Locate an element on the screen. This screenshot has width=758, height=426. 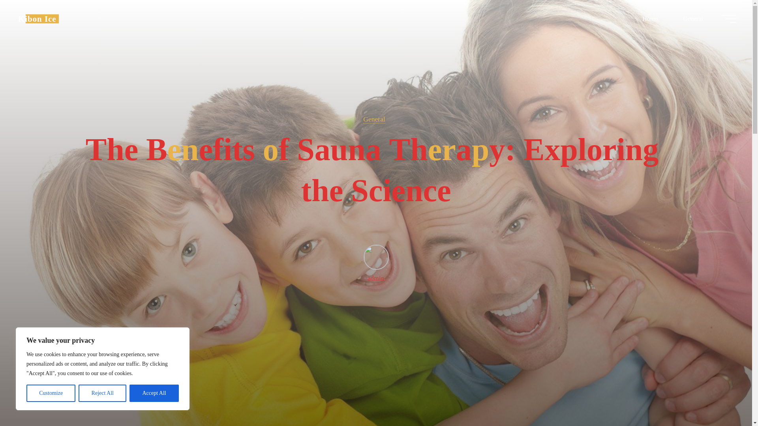
Blog is located at coordinates (37, 19).